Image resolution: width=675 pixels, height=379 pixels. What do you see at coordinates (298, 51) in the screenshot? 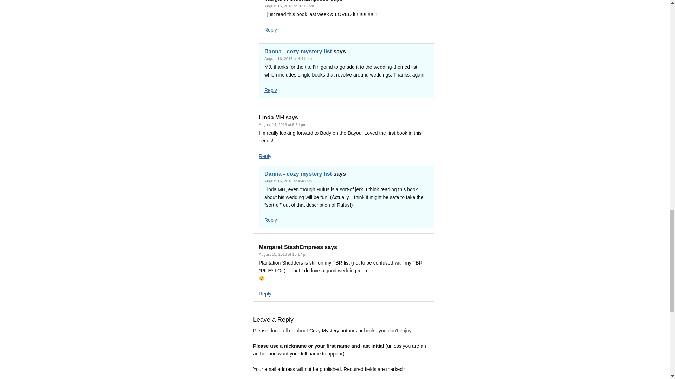
I see `Danna - cozy mystery list` at bounding box center [298, 51].